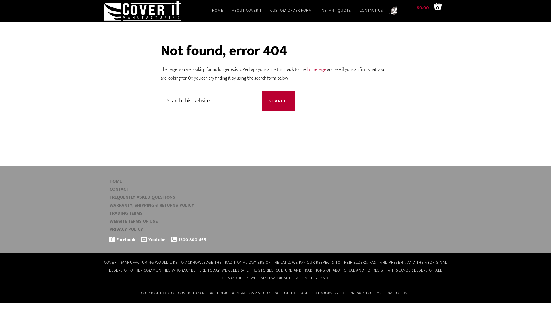 This screenshot has height=310, width=551. What do you see at coordinates (395, 11) in the screenshot?
I see `EAGLE OUTDOORS GROUP` at bounding box center [395, 11].